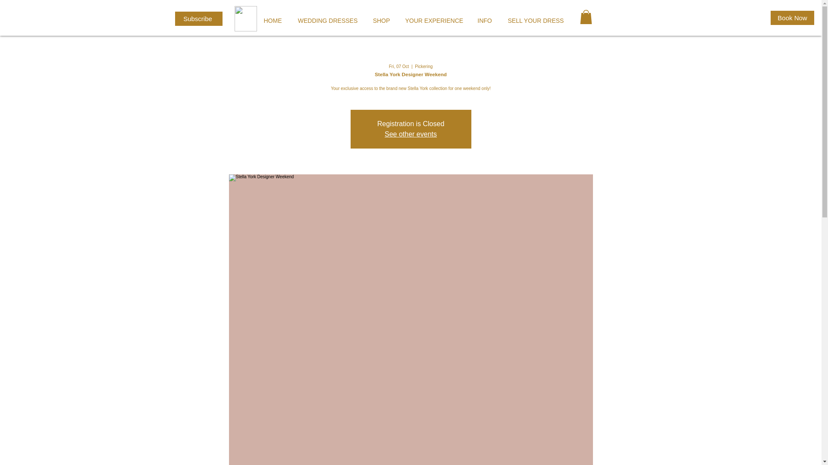 This screenshot has height=465, width=828. Describe the element at coordinates (198, 19) in the screenshot. I see `Subscribe` at that location.